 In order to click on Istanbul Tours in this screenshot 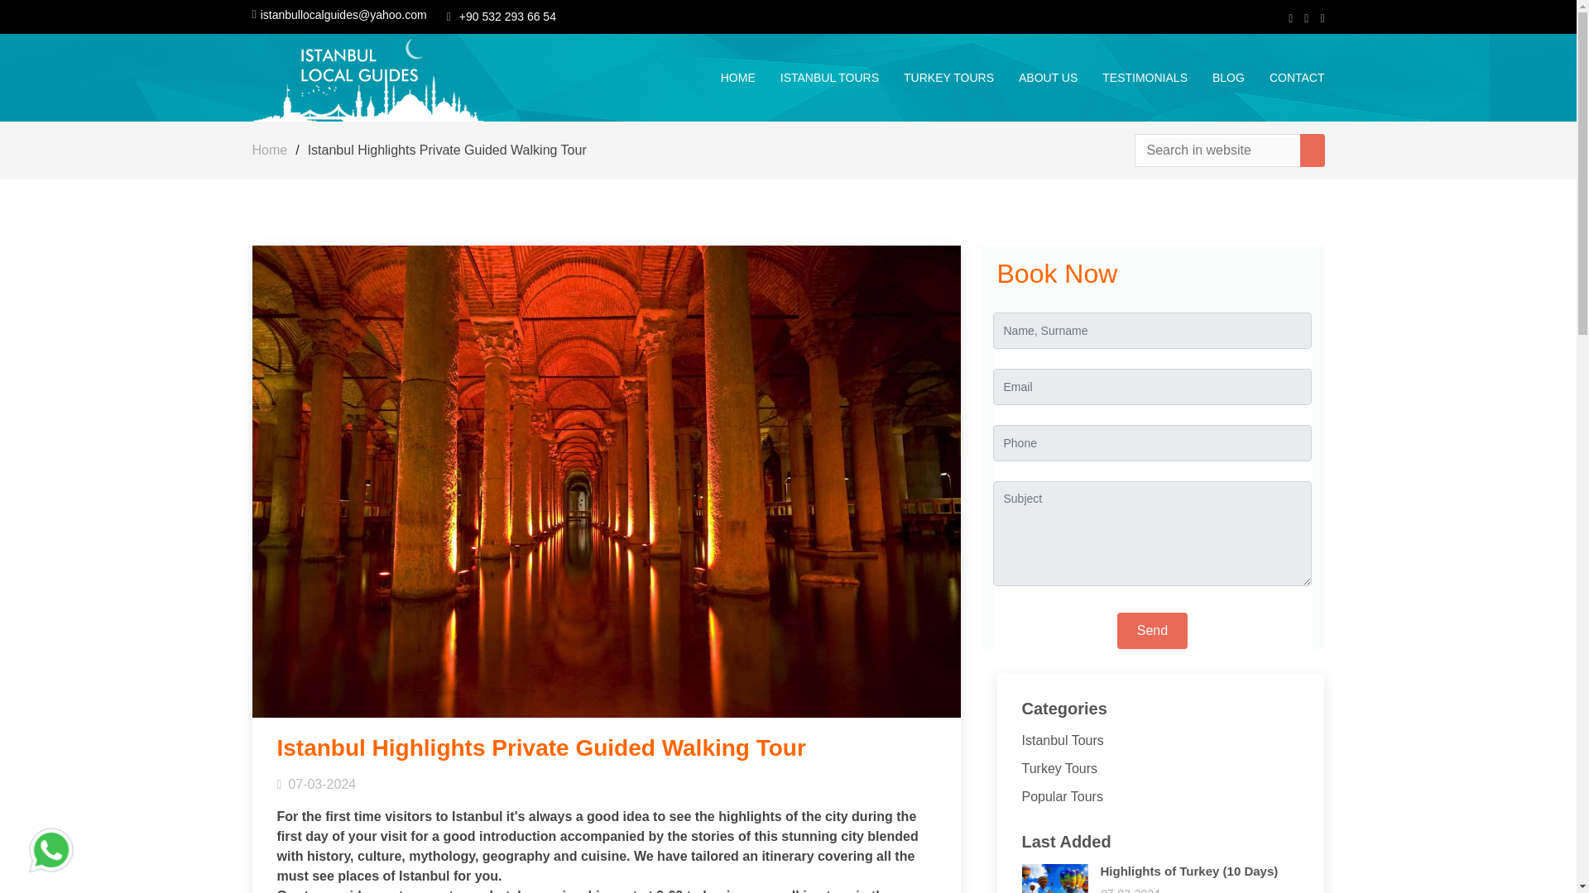, I will do `click(1062, 739)`.